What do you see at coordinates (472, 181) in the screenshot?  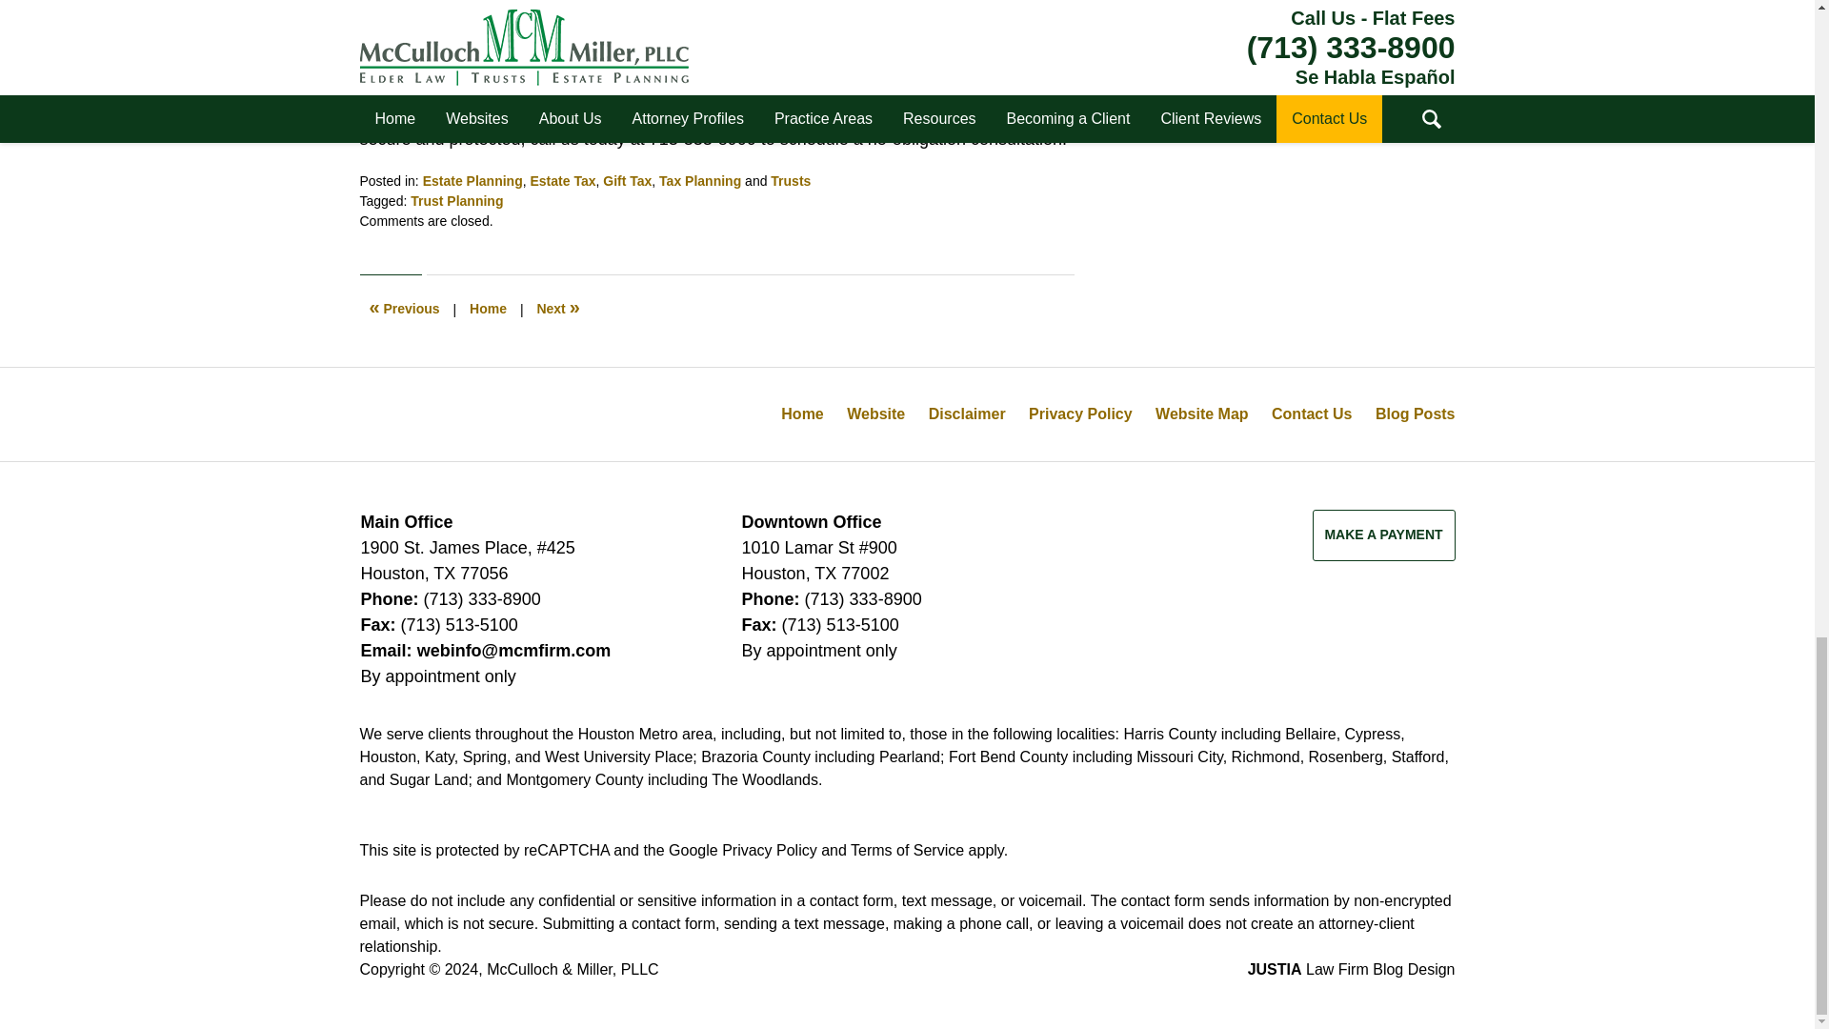 I see `View all posts in Estate Planning` at bounding box center [472, 181].